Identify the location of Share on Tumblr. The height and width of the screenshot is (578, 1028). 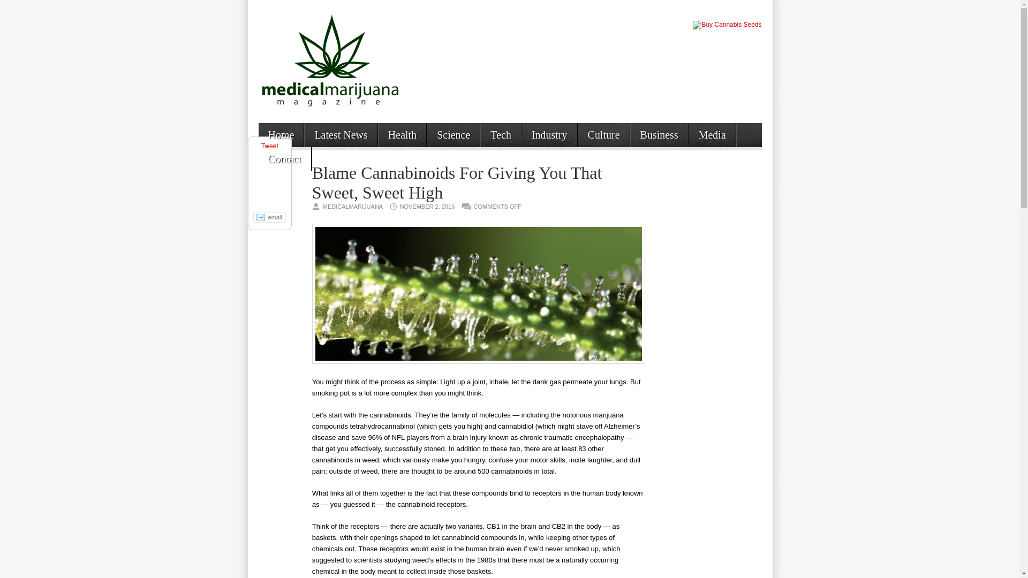
(270, 199).